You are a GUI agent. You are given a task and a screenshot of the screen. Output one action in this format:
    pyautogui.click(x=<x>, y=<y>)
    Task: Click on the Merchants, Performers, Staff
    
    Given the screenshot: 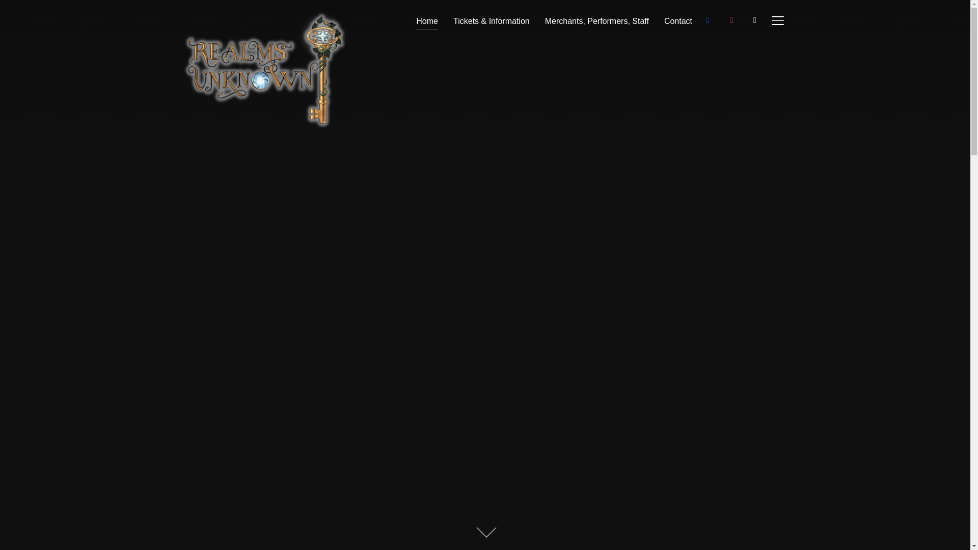 What is the action you would take?
    pyautogui.click(x=597, y=20)
    